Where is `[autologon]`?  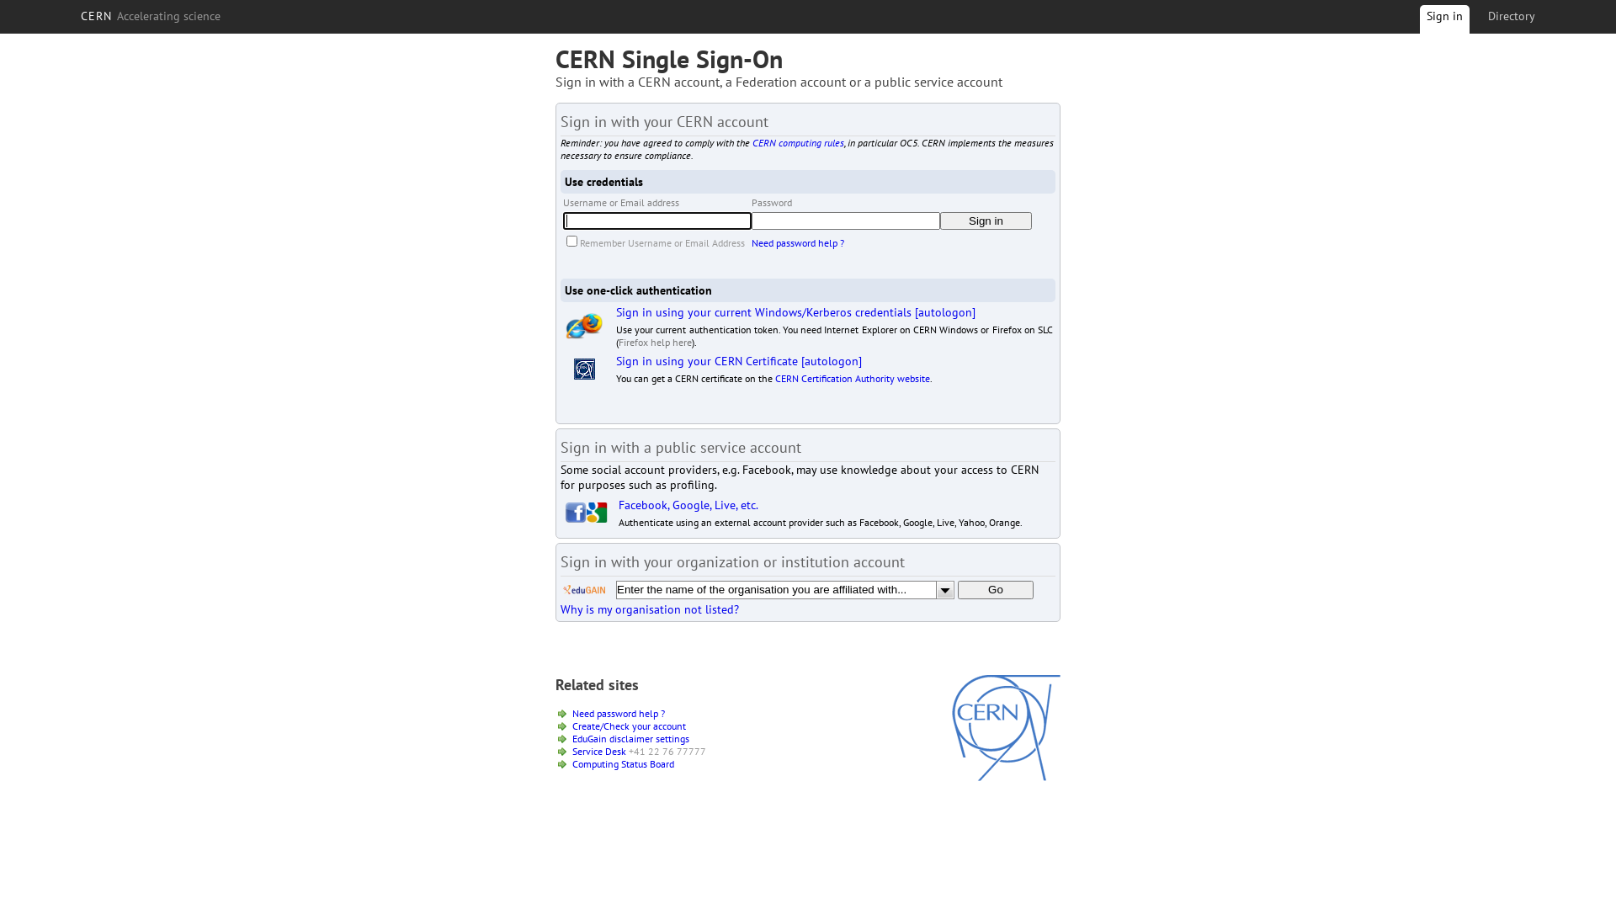 [autologon] is located at coordinates (832, 361).